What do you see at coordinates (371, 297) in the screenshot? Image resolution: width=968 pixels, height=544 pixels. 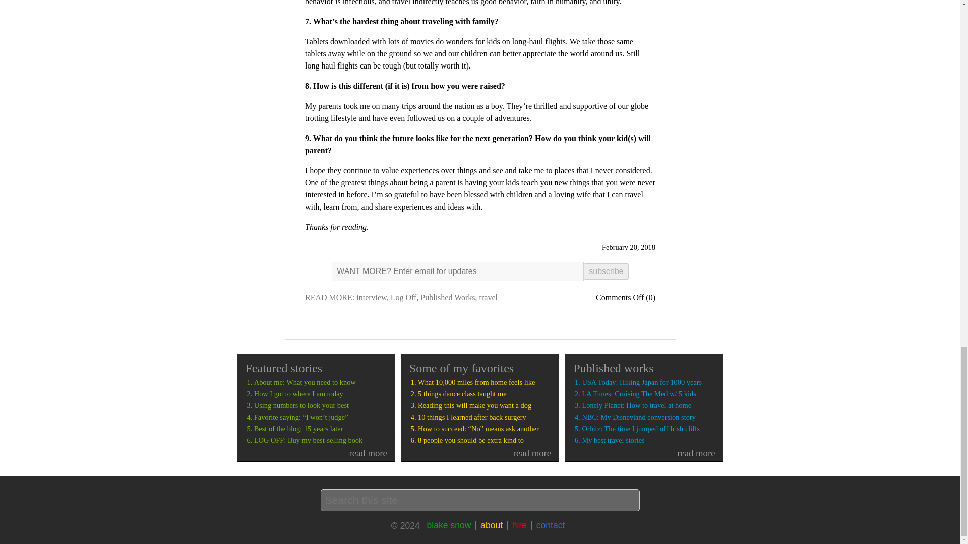 I see `interview` at bounding box center [371, 297].